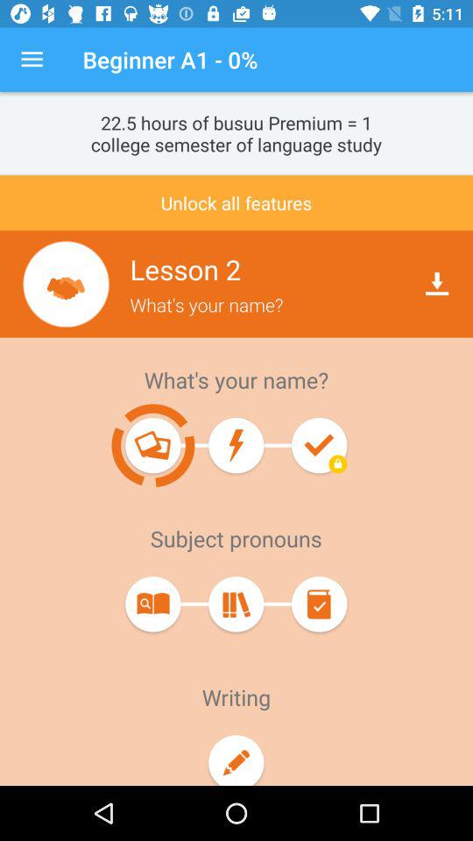 The width and height of the screenshot is (473, 841). I want to click on click on the search icon, so click(152, 604).